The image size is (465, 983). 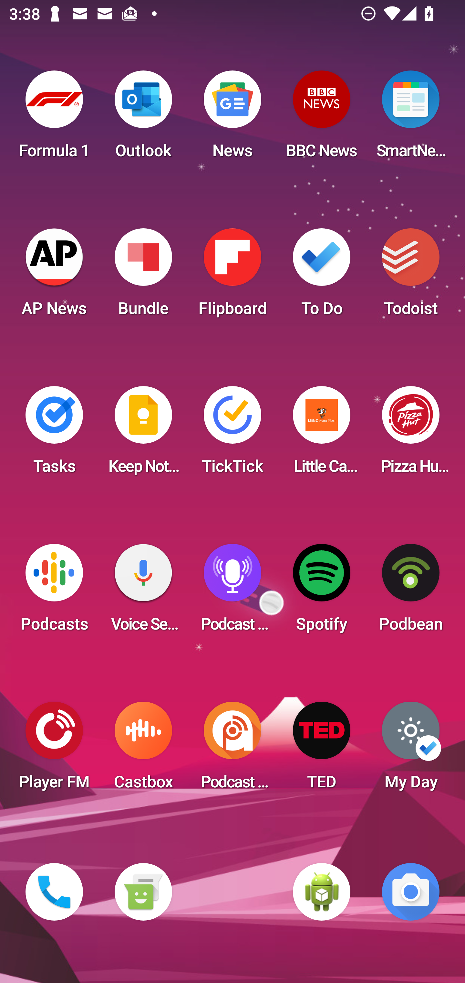 I want to click on Podcasts, so click(x=54, y=592).